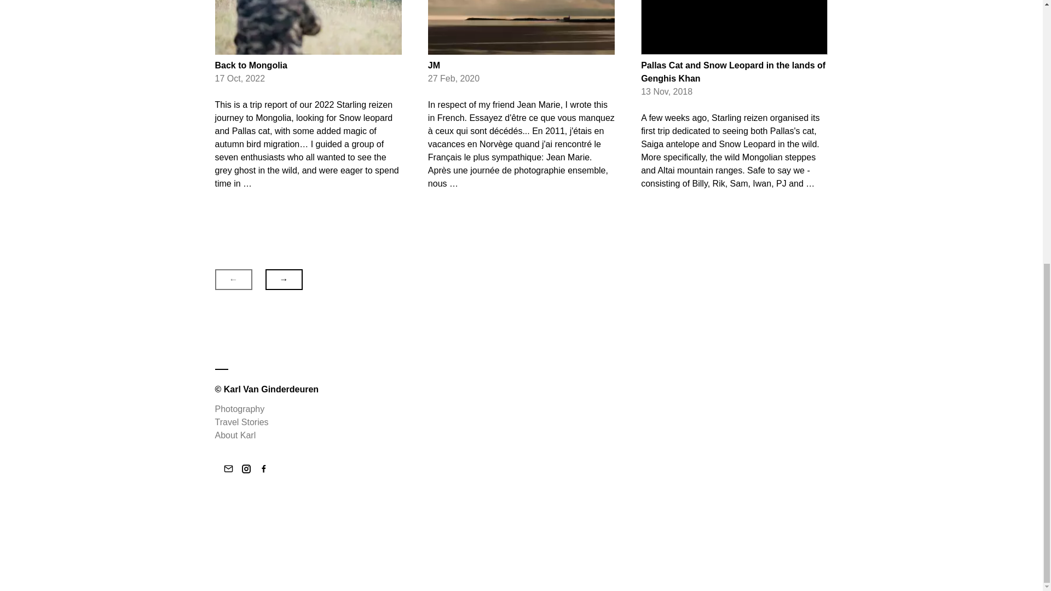  Describe the element at coordinates (241, 421) in the screenshot. I see `Travel Stories` at that location.